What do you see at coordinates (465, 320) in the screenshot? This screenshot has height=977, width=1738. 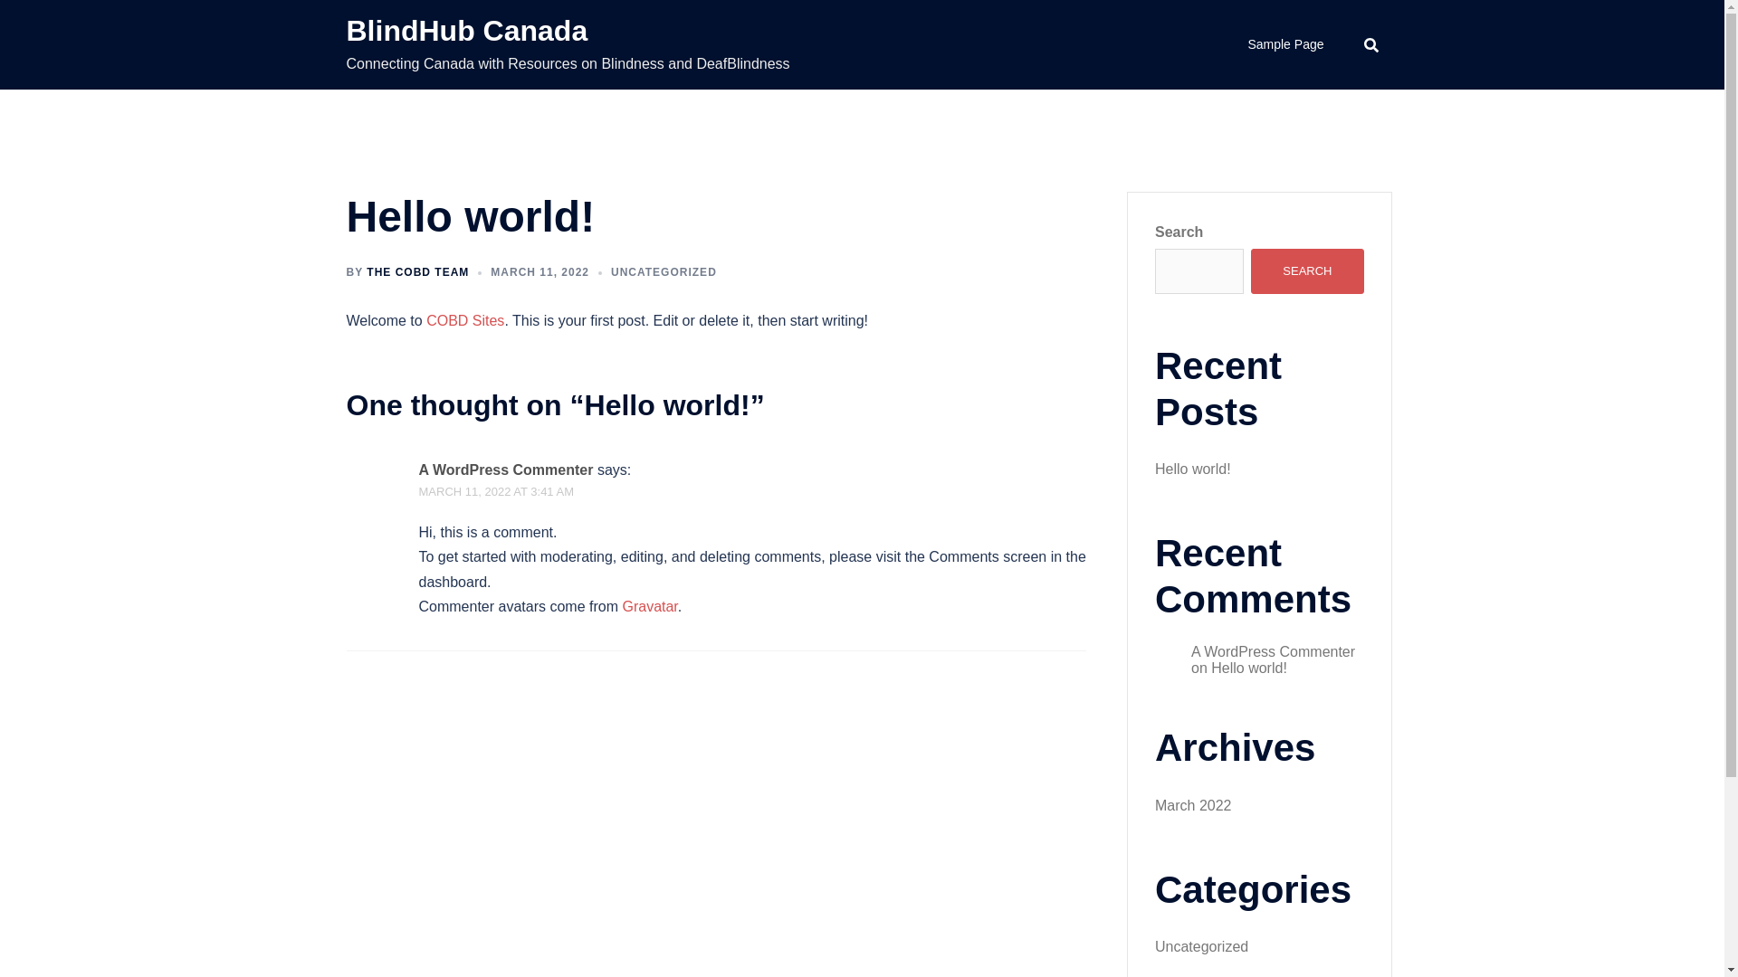 I see `COBD Sites` at bounding box center [465, 320].